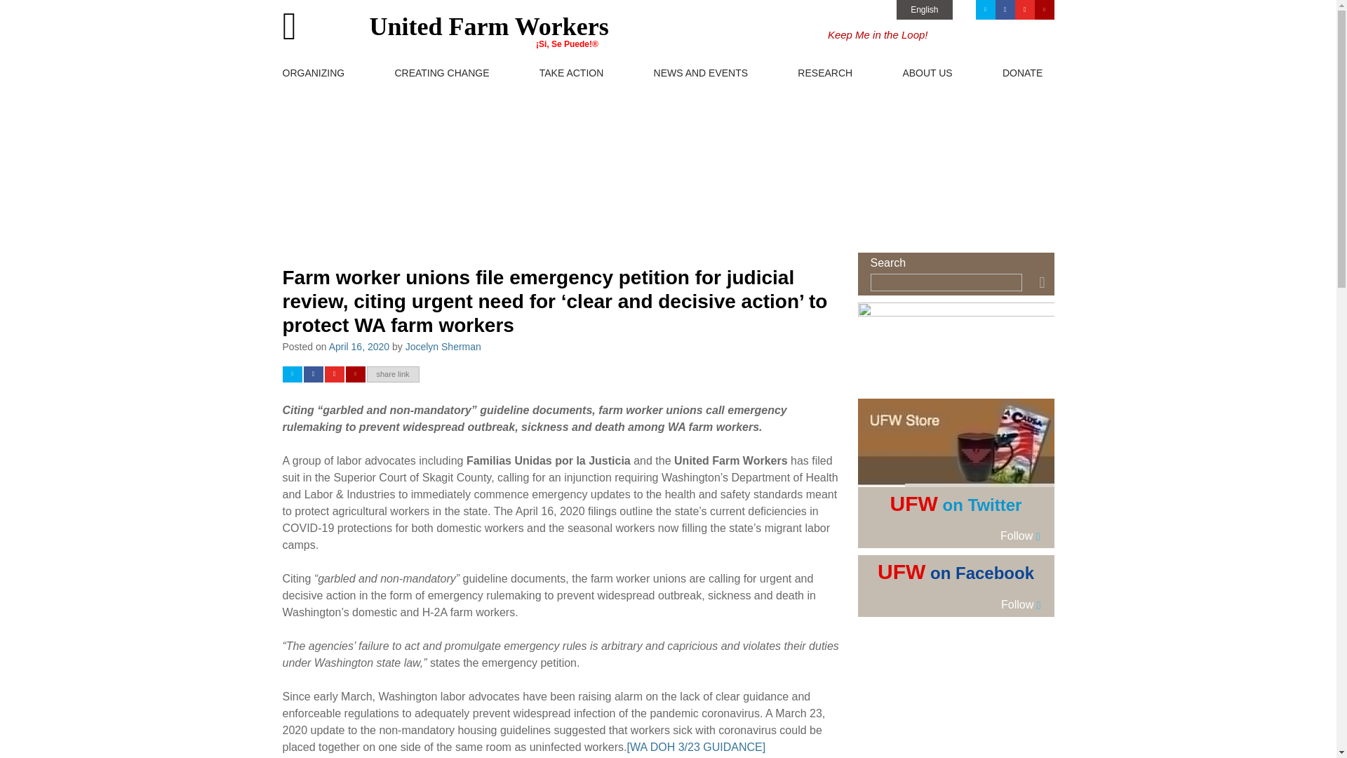  What do you see at coordinates (850, 72) in the screenshot?
I see `RESEARCH` at bounding box center [850, 72].